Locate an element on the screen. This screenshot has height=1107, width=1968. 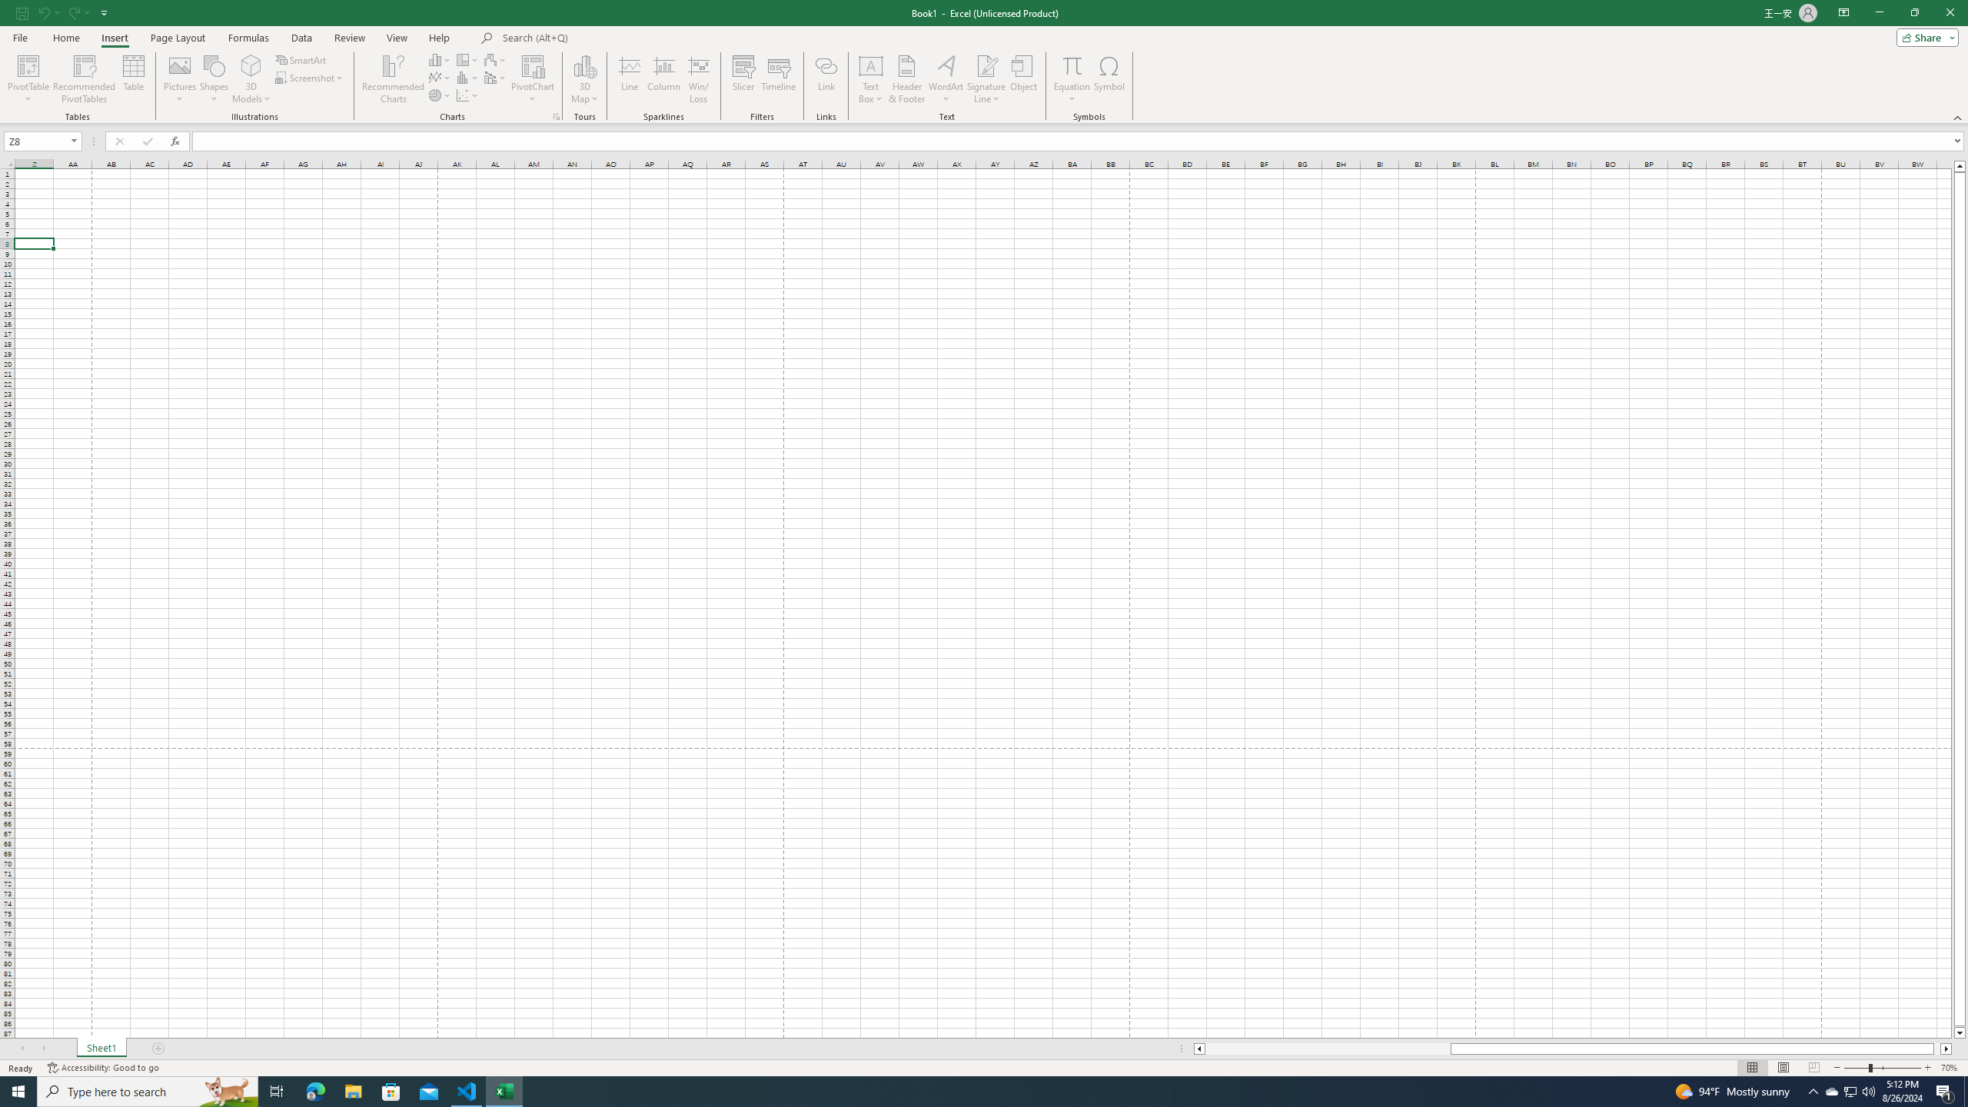
Formula Bar is located at coordinates (1079, 141).